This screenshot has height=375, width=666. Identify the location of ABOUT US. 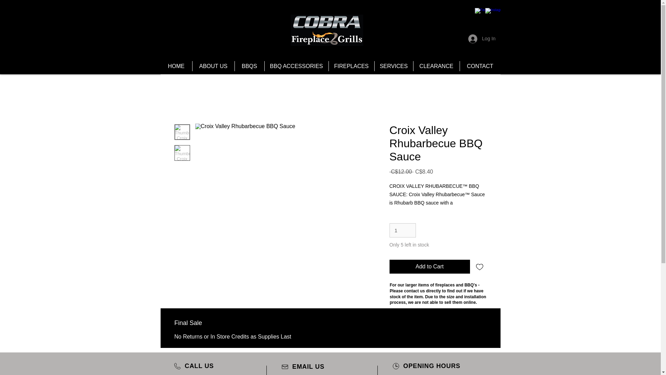
(213, 66).